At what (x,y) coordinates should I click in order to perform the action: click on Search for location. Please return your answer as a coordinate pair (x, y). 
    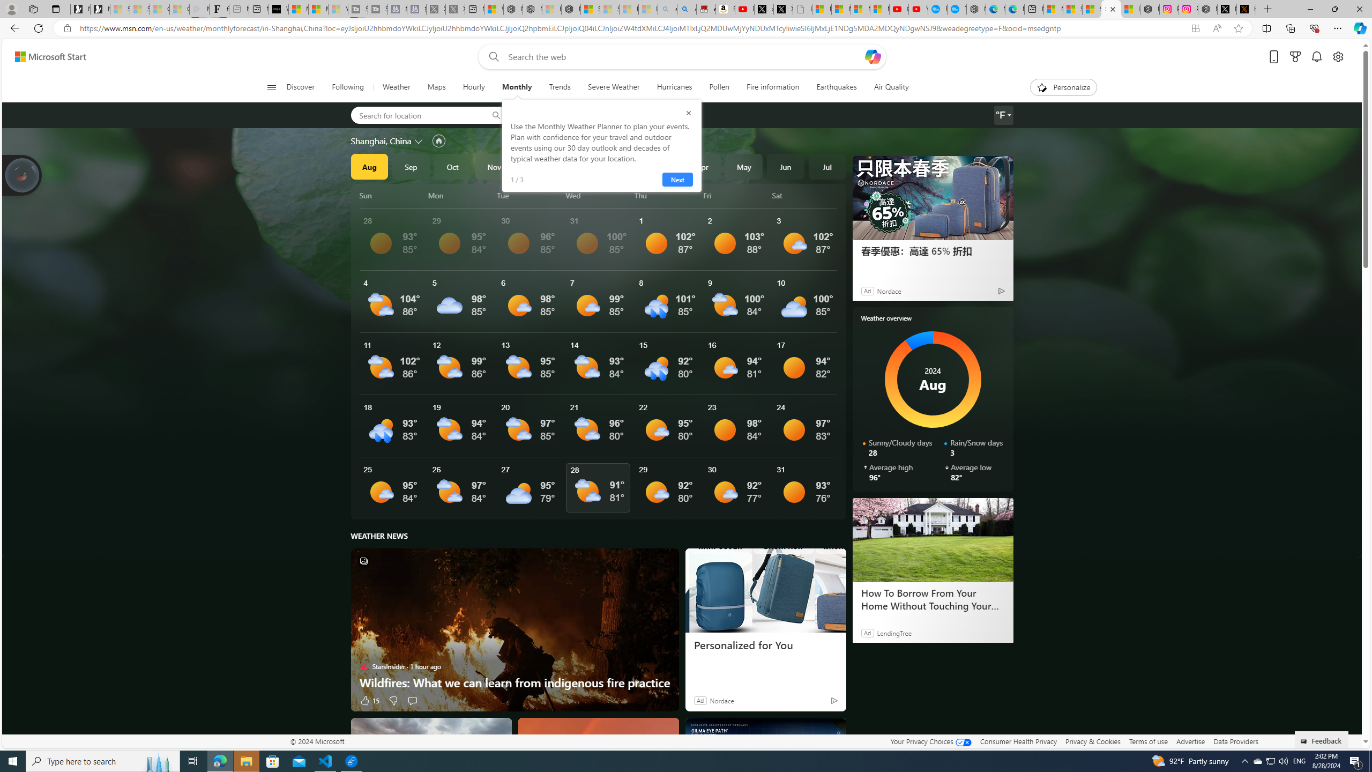
    Looking at the image, I should click on (415, 115).